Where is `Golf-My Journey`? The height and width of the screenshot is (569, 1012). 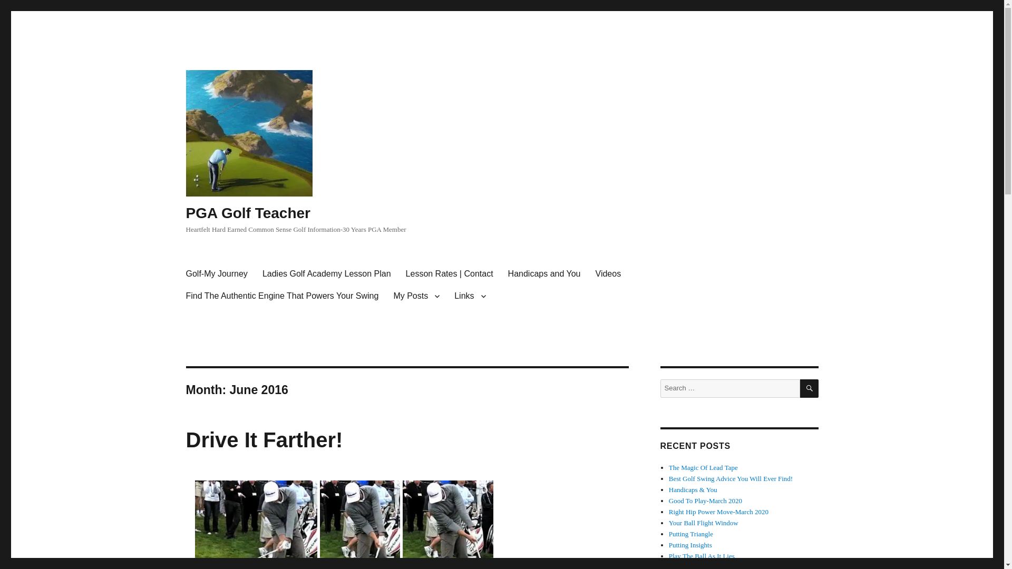 Golf-My Journey is located at coordinates (216, 274).